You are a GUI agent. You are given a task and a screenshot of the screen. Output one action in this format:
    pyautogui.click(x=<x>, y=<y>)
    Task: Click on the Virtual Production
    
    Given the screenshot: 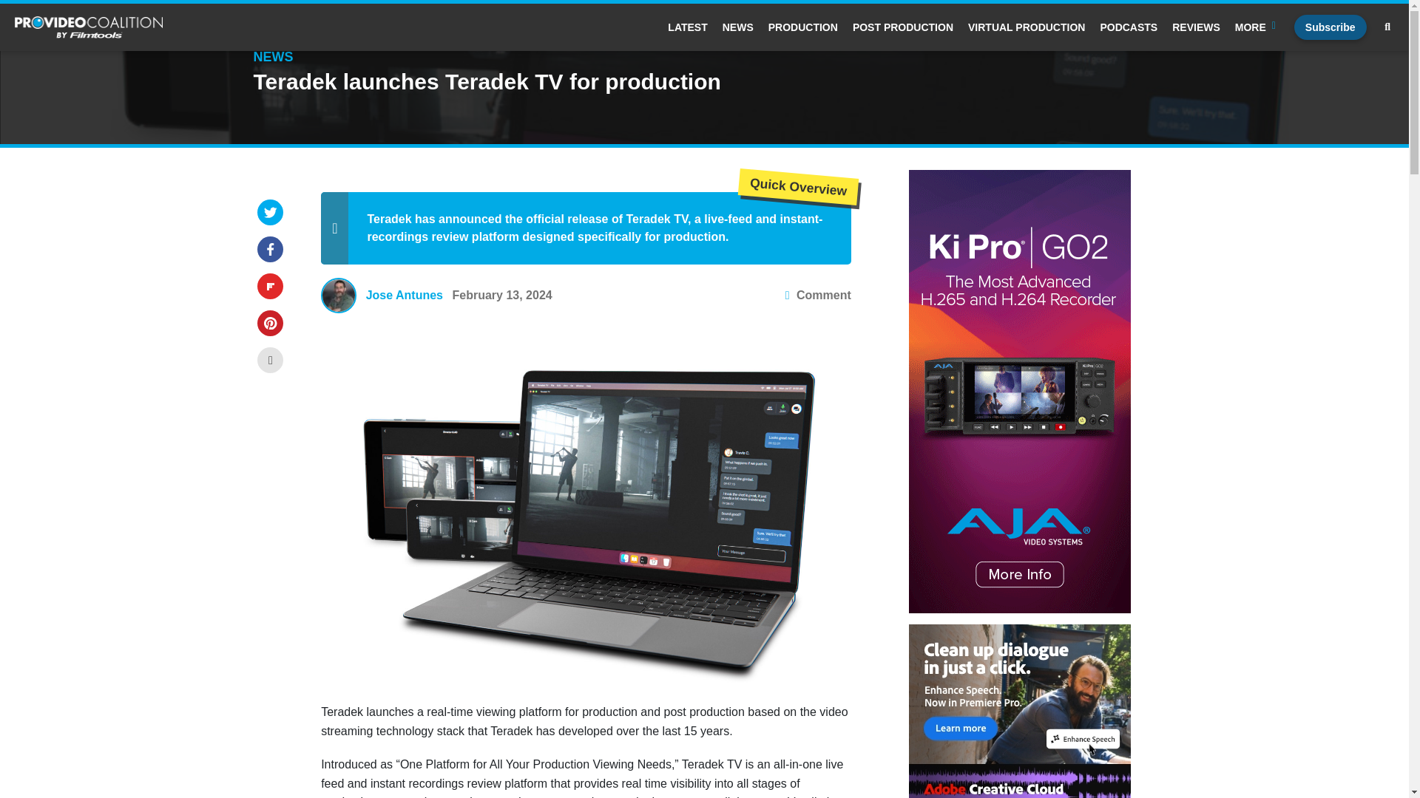 What is the action you would take?
    pyautogui.click(x=1027, y=27)
    